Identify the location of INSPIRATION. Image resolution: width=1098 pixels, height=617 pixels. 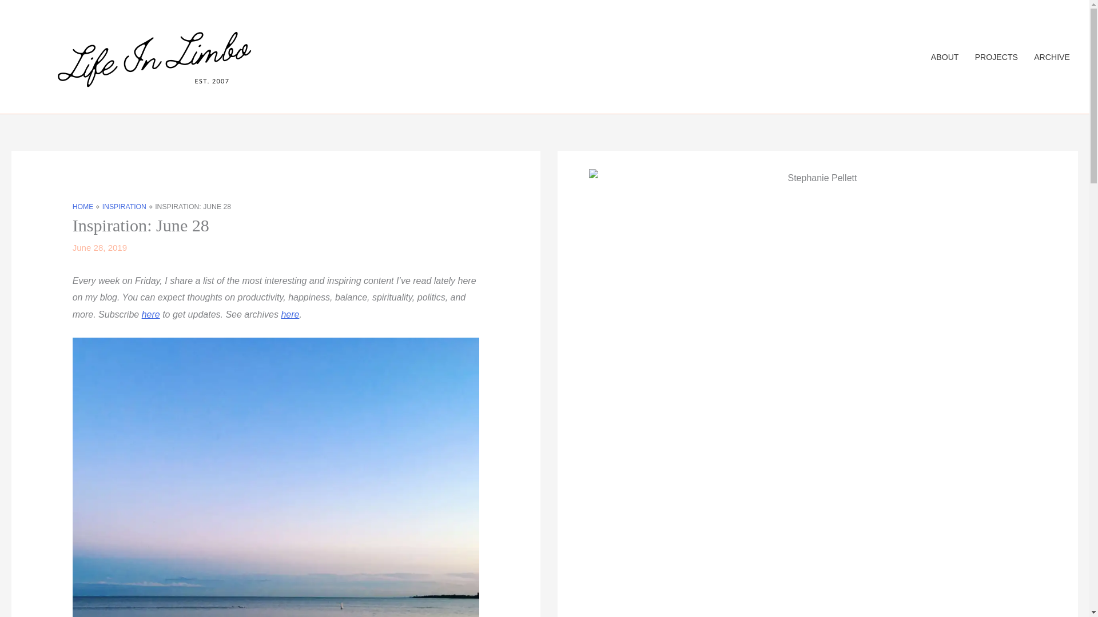
(124, 207).